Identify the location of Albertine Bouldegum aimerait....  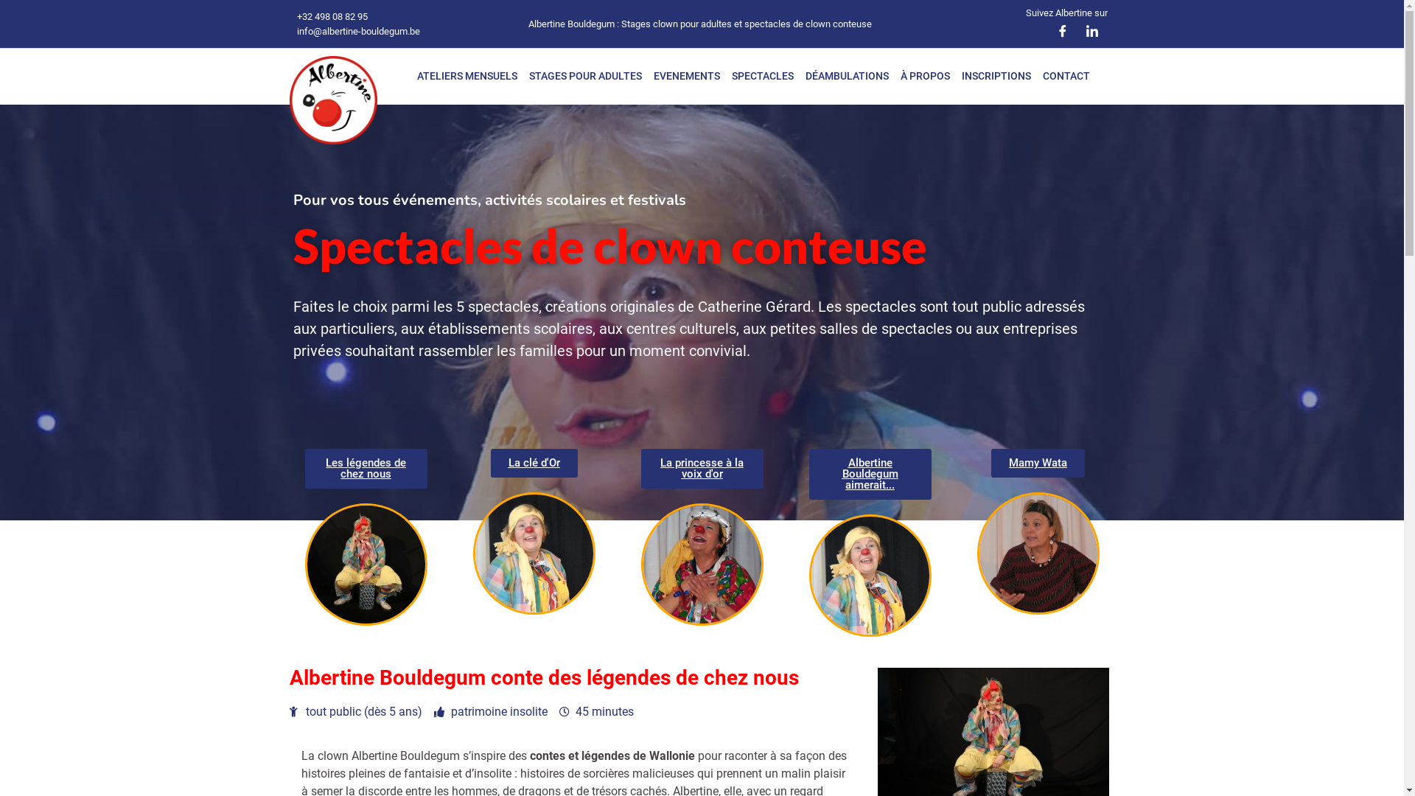
(870, 475).